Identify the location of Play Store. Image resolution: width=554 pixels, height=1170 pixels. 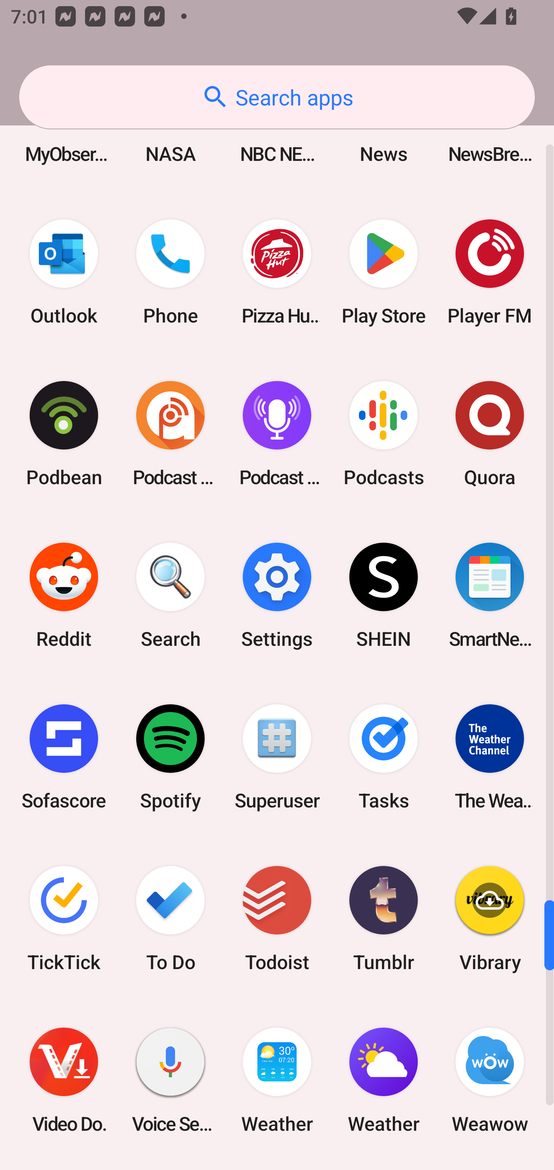
(383, 272).